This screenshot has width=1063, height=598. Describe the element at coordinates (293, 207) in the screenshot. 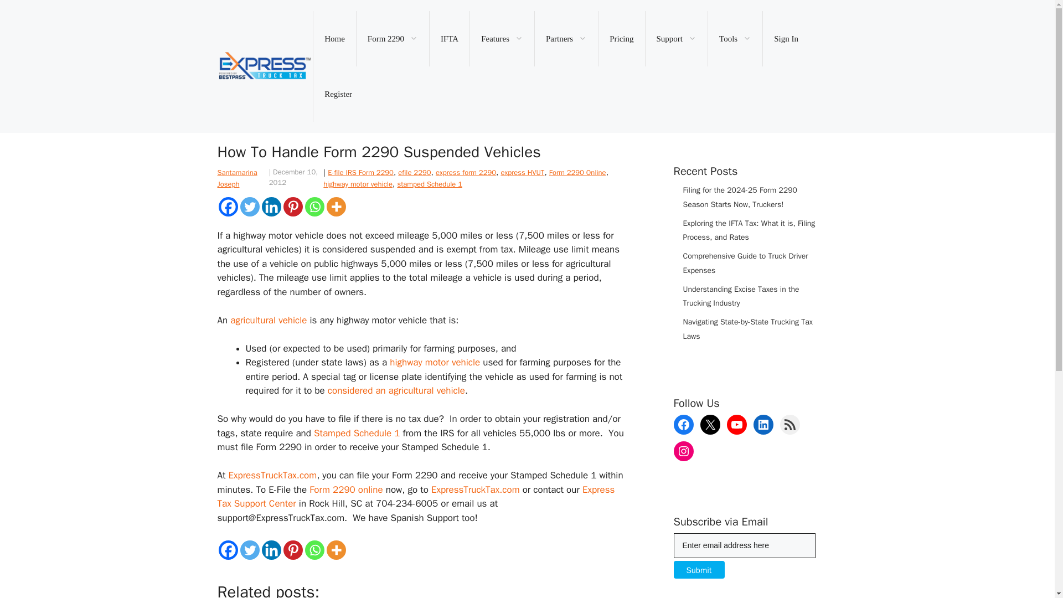

I see `Pinterest` at that location.